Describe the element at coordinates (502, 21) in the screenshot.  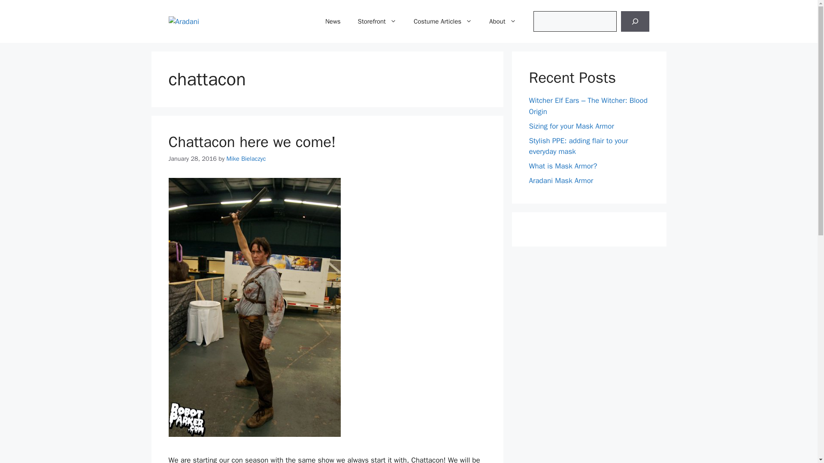
I see `About` at that location.